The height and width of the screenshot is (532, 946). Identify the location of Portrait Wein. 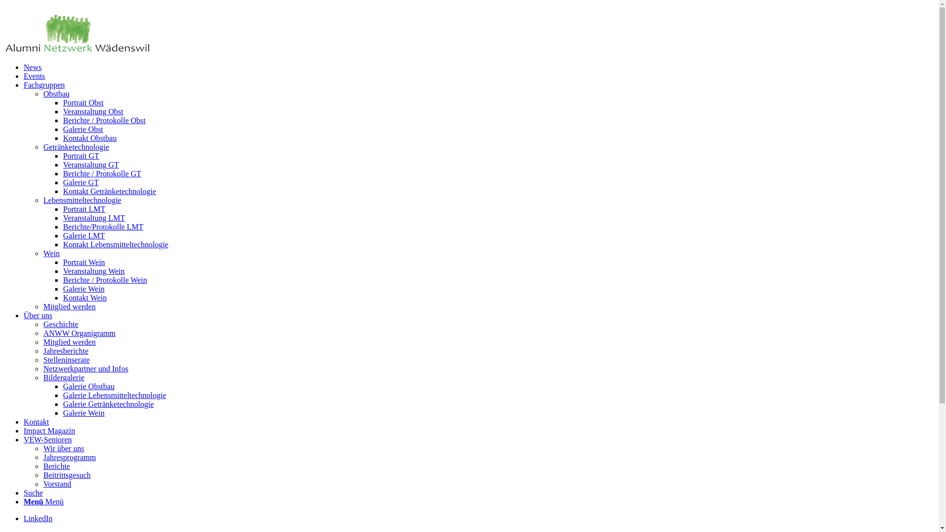
(84, 262).